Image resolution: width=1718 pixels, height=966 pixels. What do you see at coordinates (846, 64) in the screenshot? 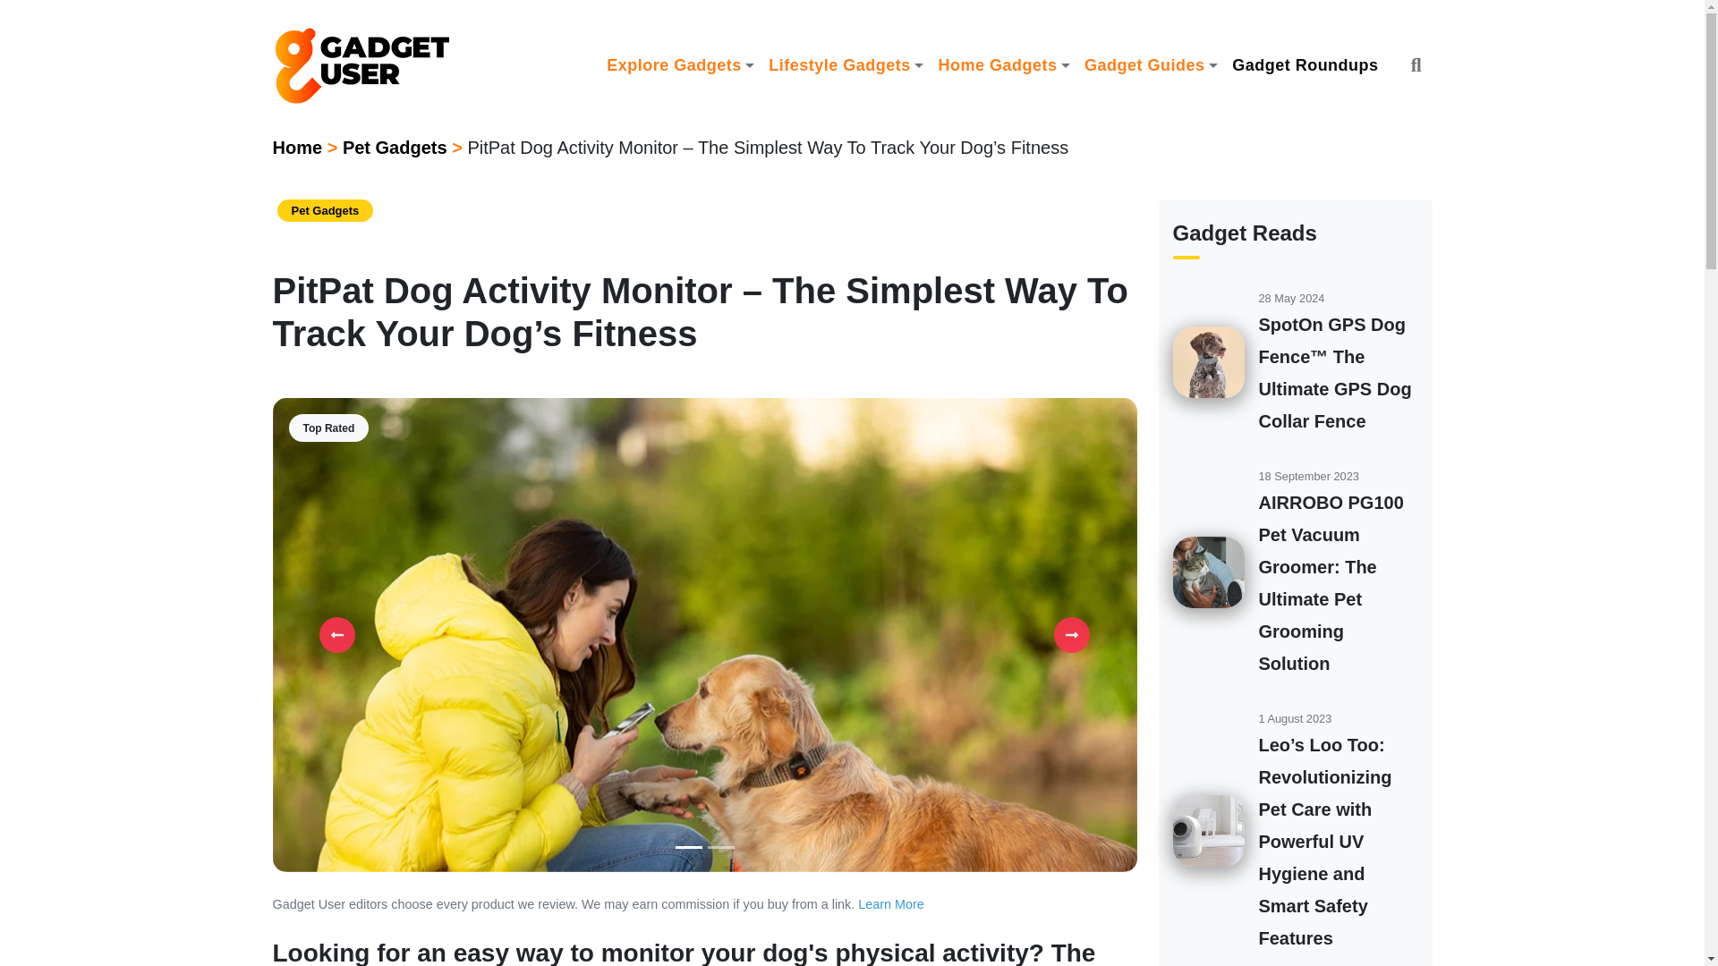
I see `Lifestyle Gadgets` at bounding box center [846, 64].